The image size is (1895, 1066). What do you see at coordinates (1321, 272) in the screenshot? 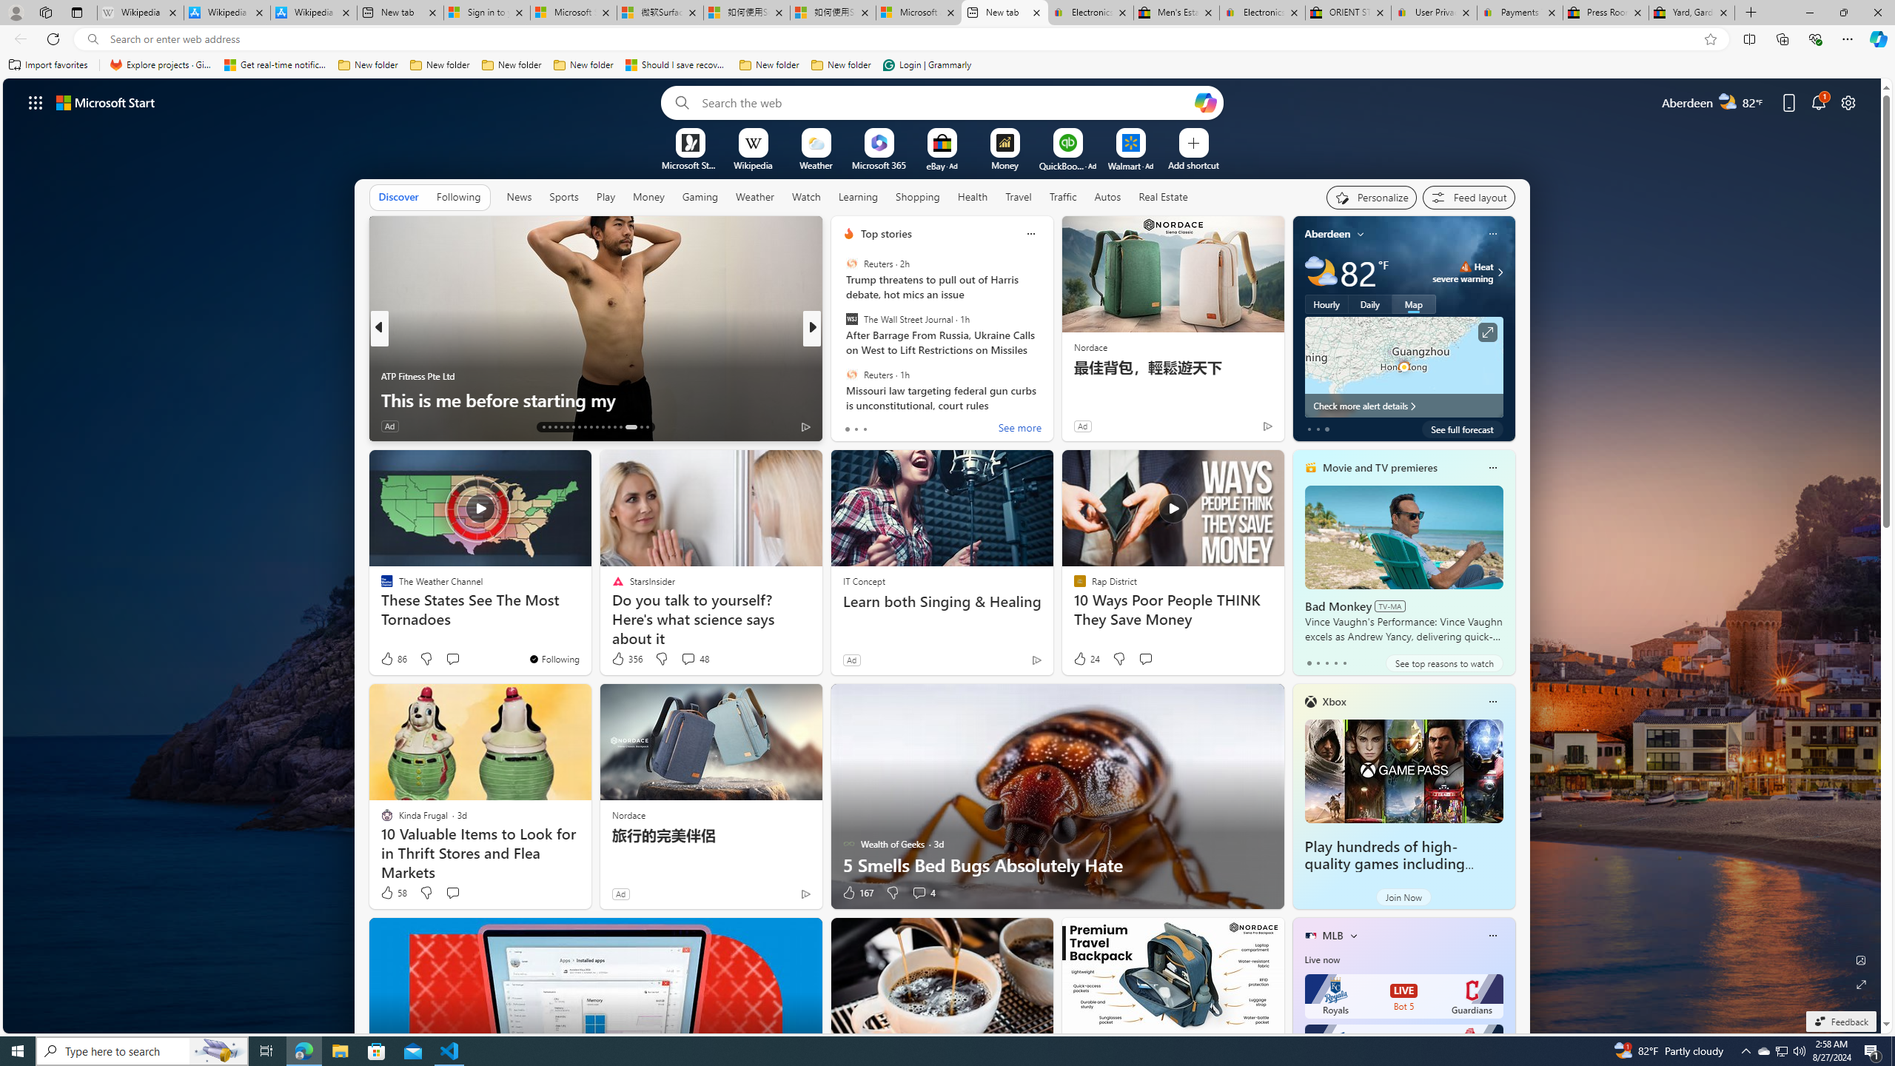
I see `Partly cloudy` at bounding box center [1321, 272].